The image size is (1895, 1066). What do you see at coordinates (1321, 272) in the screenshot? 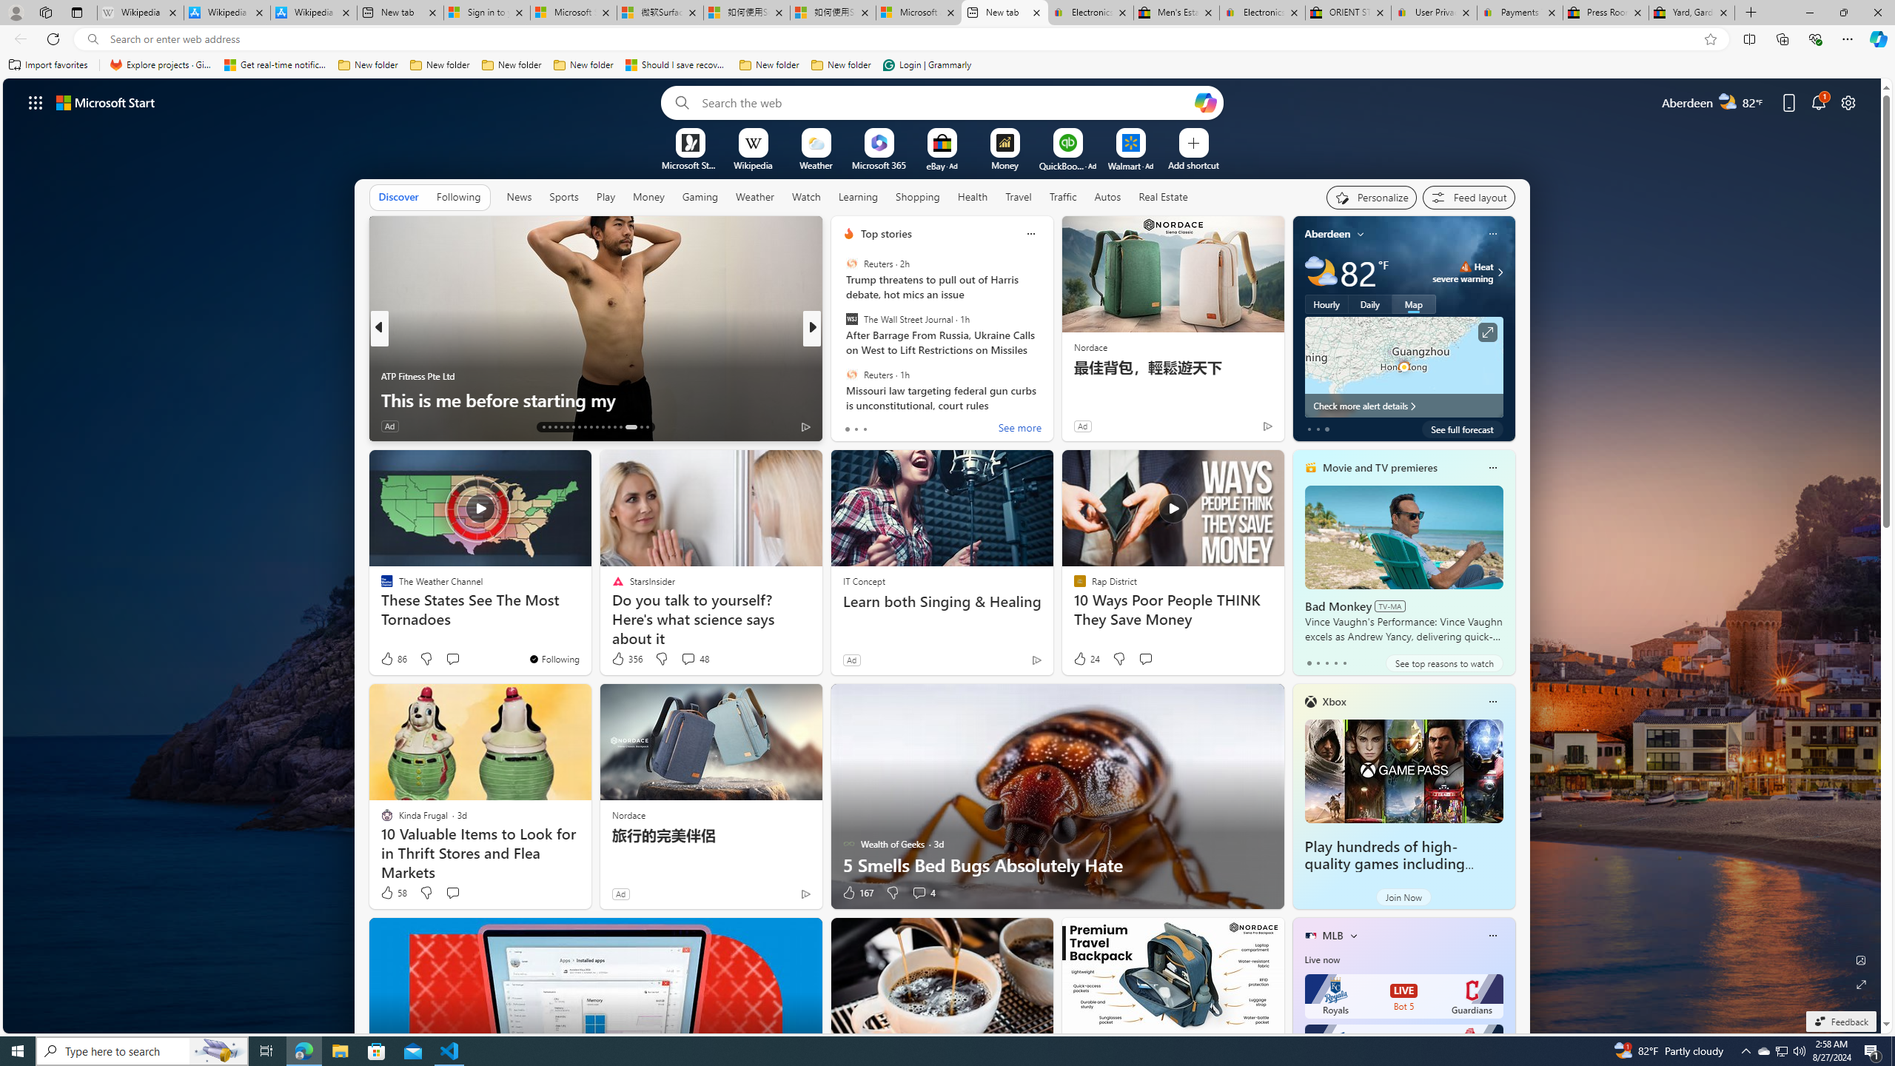
I see `Partly cloudy` at bounding box center [1321, 272].